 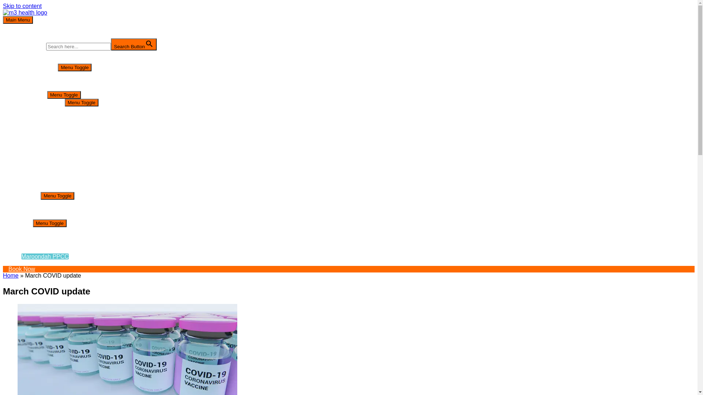 What do you see at coordinates (64, 156) in the screenshot?
I see `Iron Infusions` at bounding box center [64, 156].